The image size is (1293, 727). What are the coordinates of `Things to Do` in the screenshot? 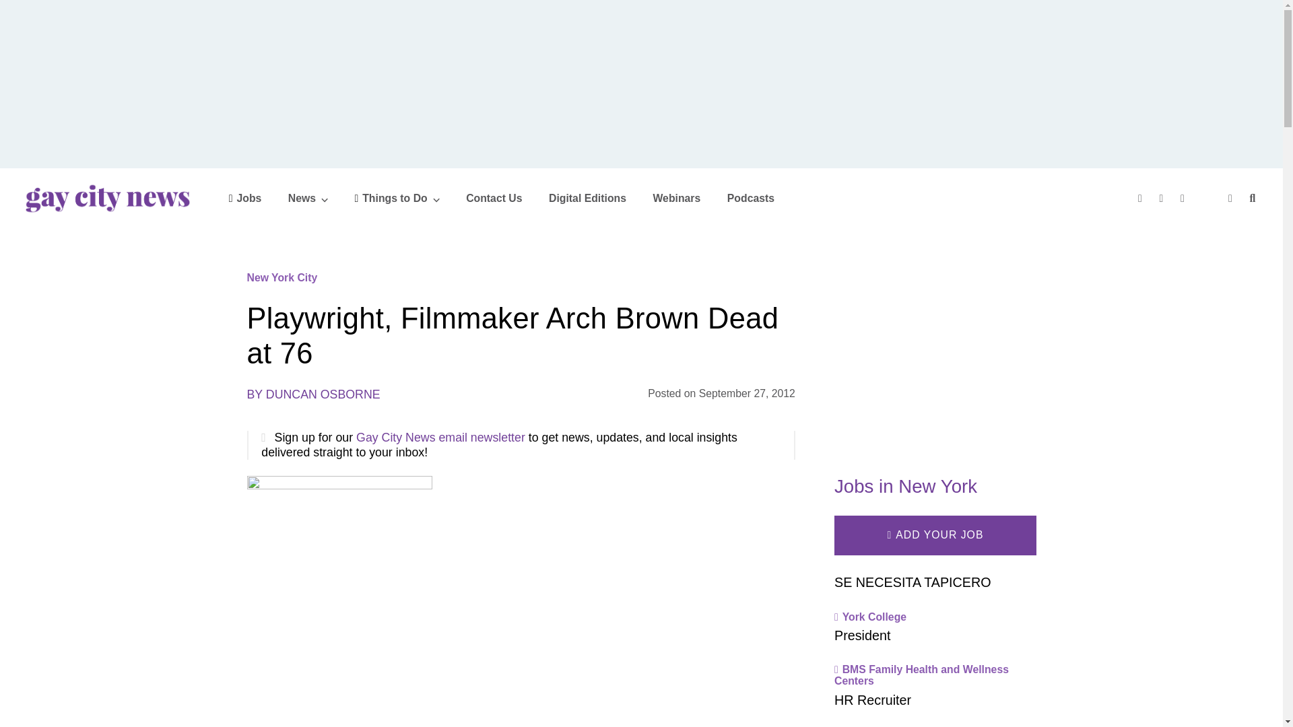 It's located at (397, 198).